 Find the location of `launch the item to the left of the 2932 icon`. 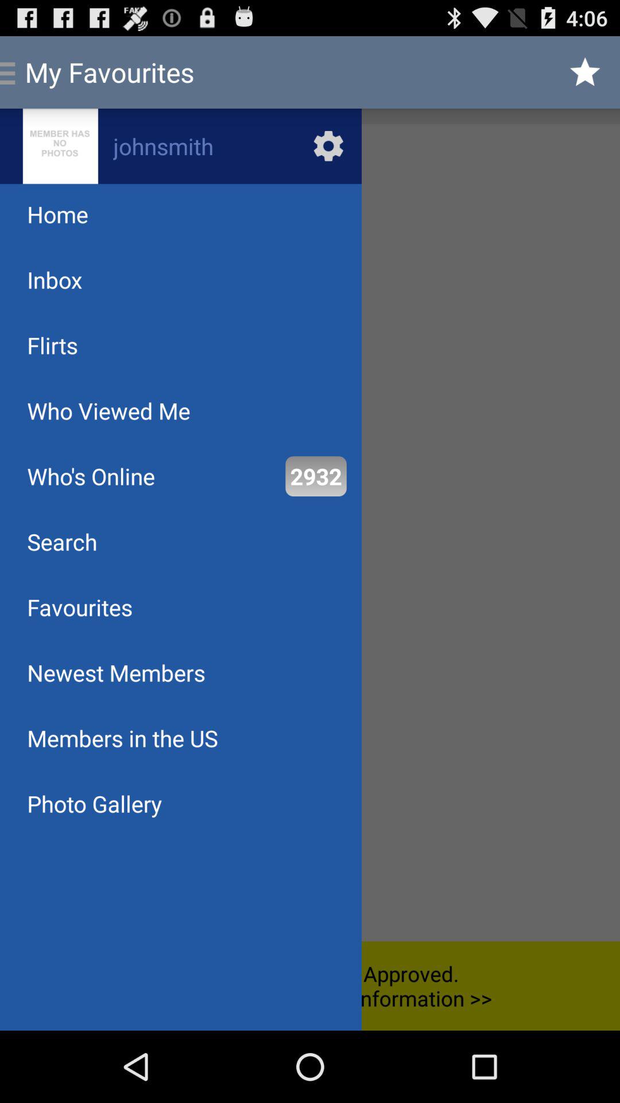

launch the item to the left of the 2932 icon is located at coordinates (91, 476).